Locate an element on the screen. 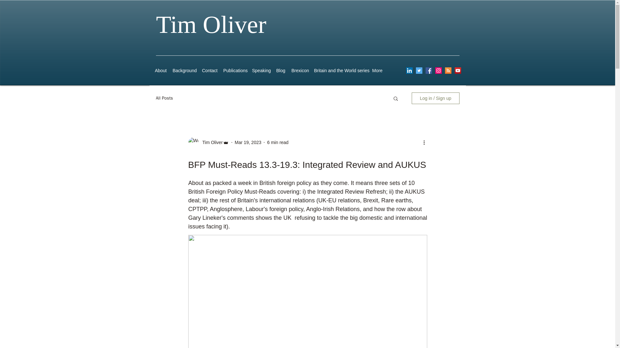 Image resolution: width=620 pixels, height=348 pixels. Brexicon is located at coordinates (299, 70).